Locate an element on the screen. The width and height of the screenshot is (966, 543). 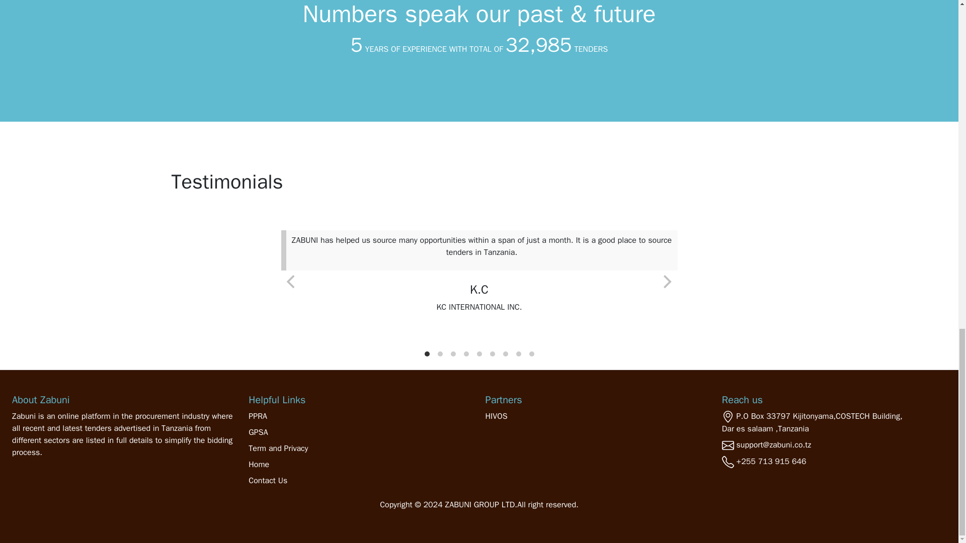
HIVOS is located at coordinates (597, 416).